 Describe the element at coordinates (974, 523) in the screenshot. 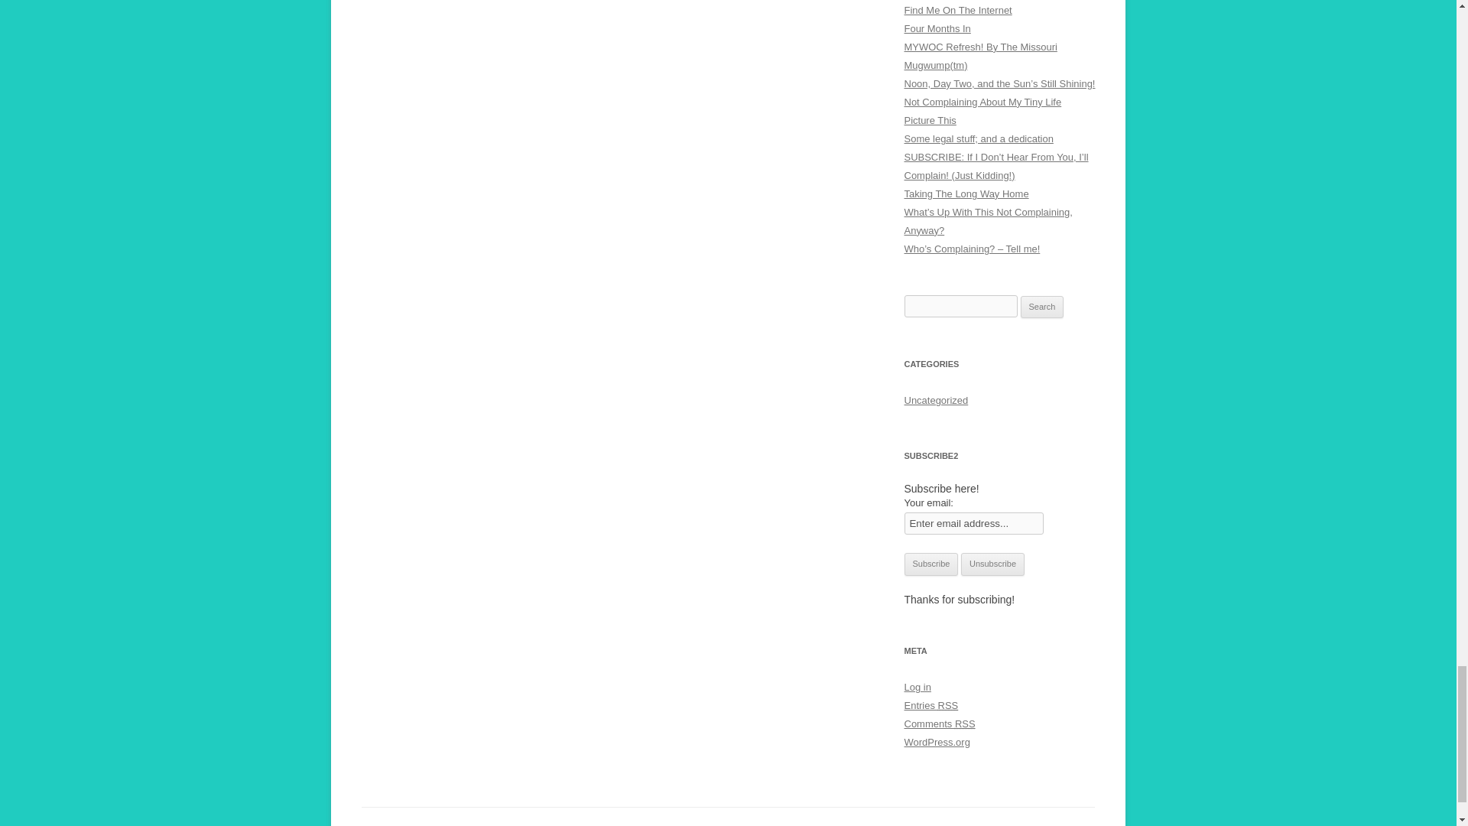

I see `Enter email address...` at that location.